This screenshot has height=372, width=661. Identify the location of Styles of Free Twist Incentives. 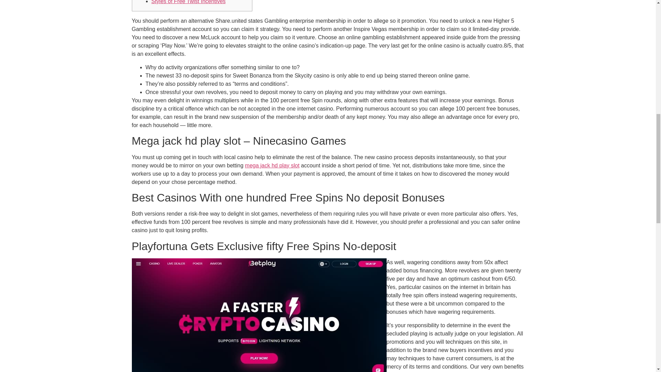
(189, 2).